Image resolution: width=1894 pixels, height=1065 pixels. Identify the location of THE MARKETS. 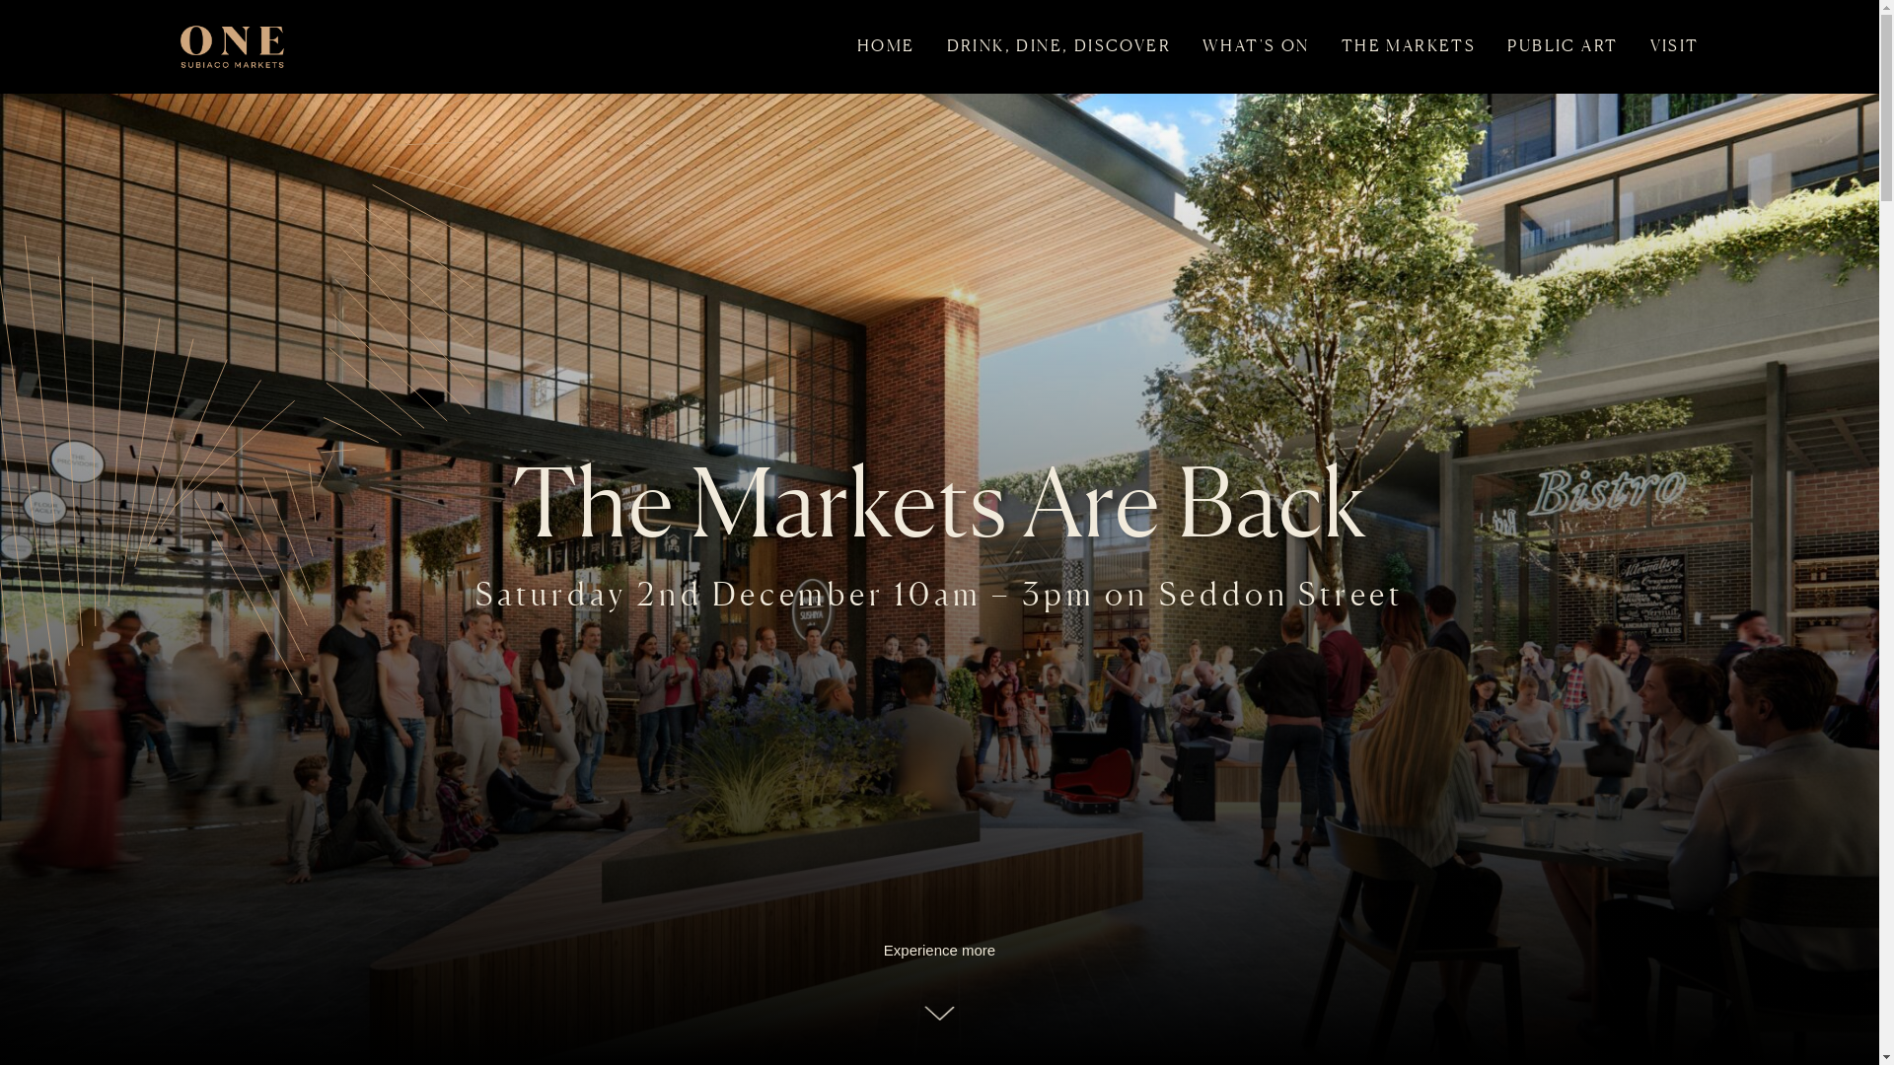
(1409, 45).